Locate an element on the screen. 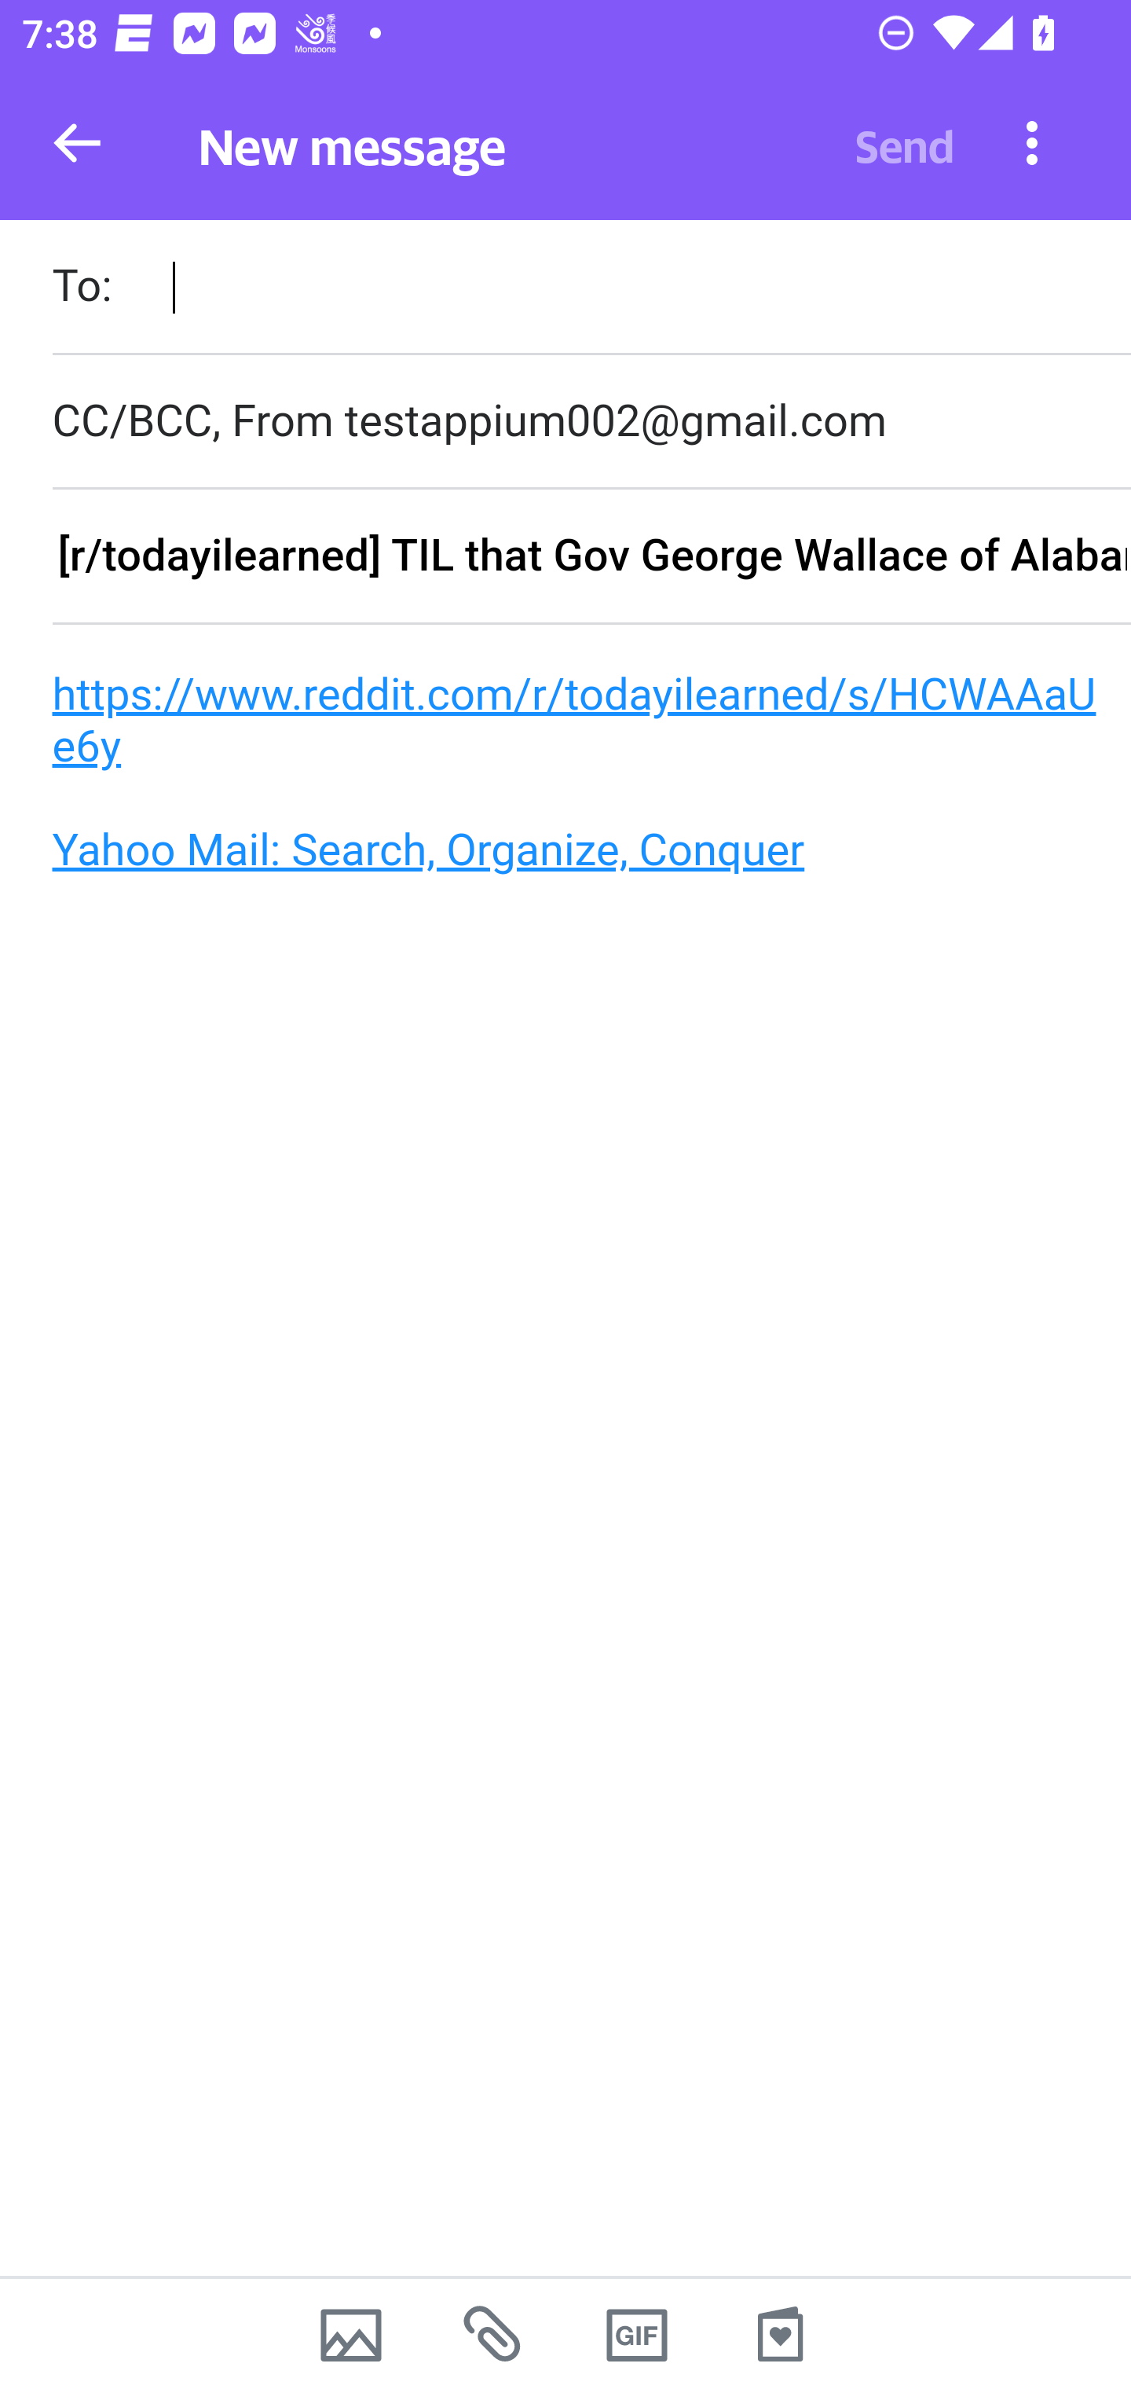 The width and height of the screenshot is (1131, 2389). CC/BCC, From testappium002@gmail.com is located at coordinates (591, 421).